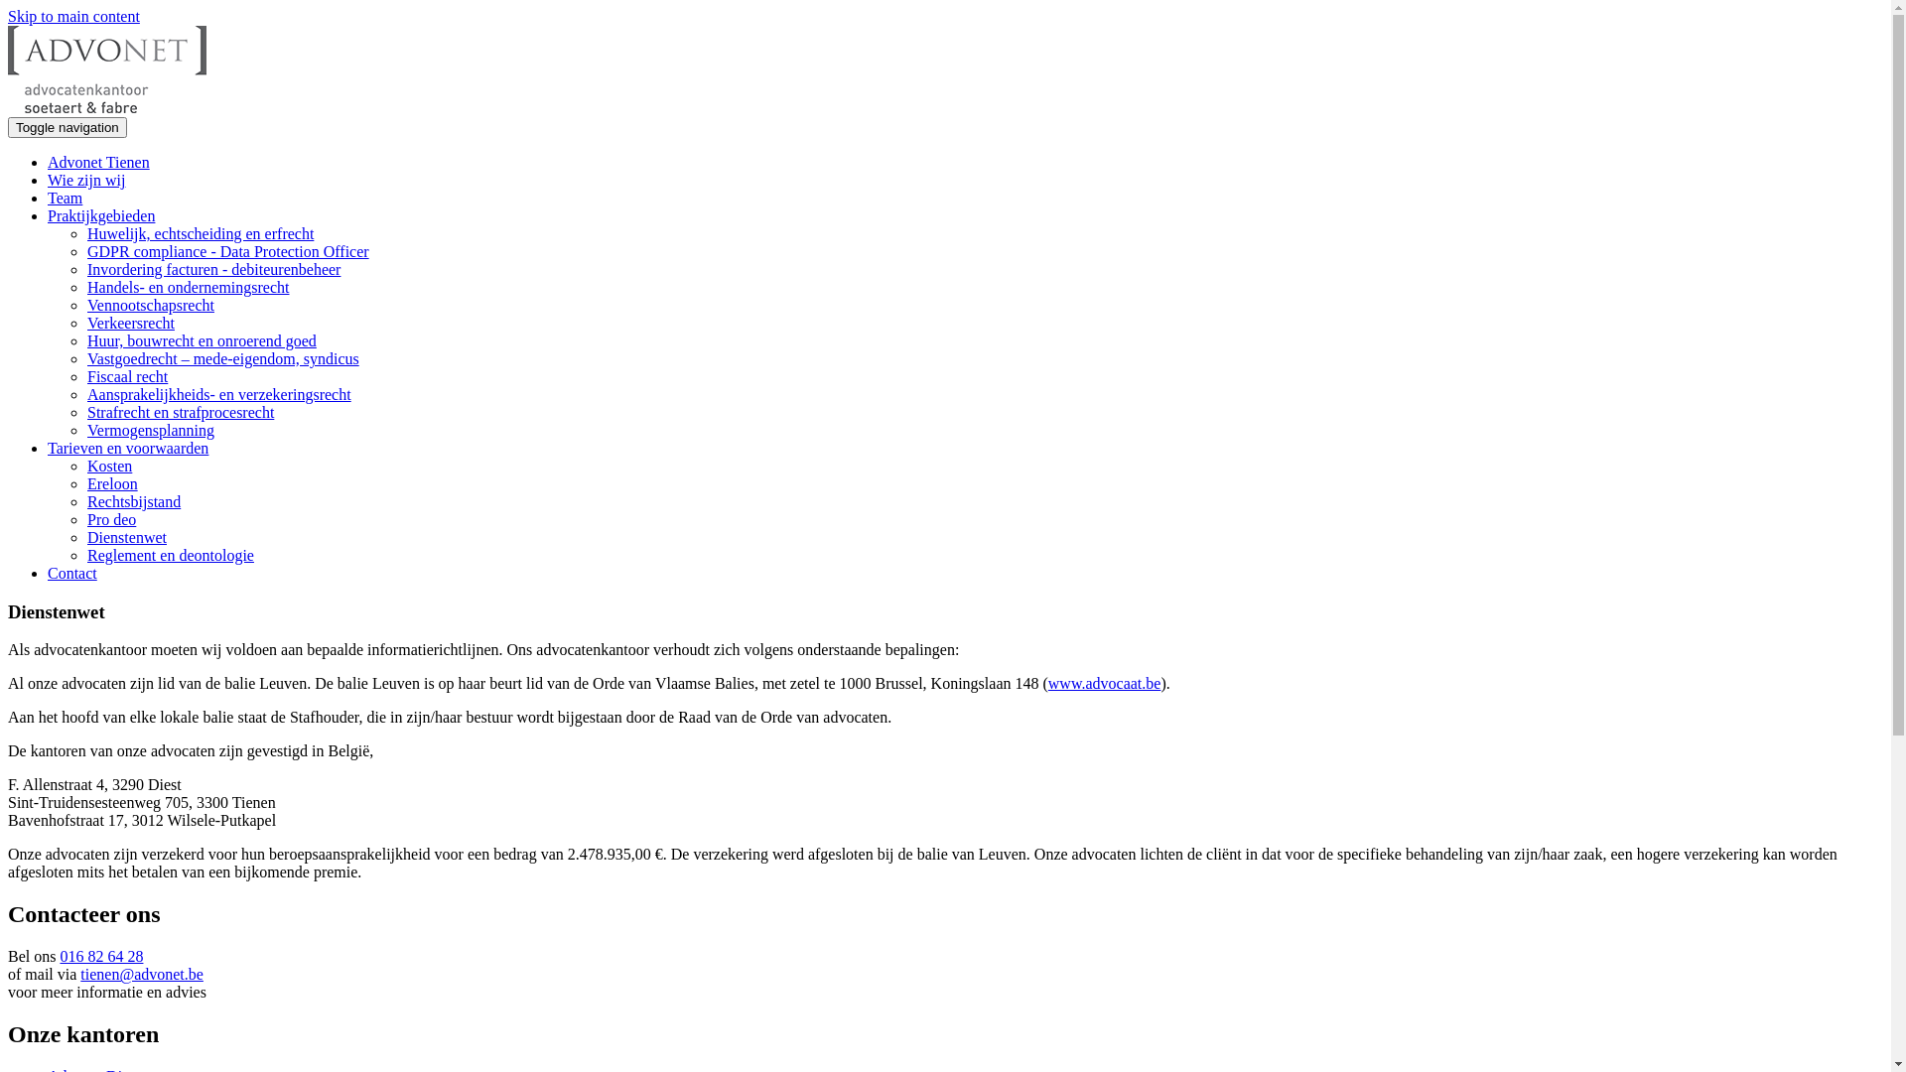  I want to click on Vermogensplanning, so click(151, 431).